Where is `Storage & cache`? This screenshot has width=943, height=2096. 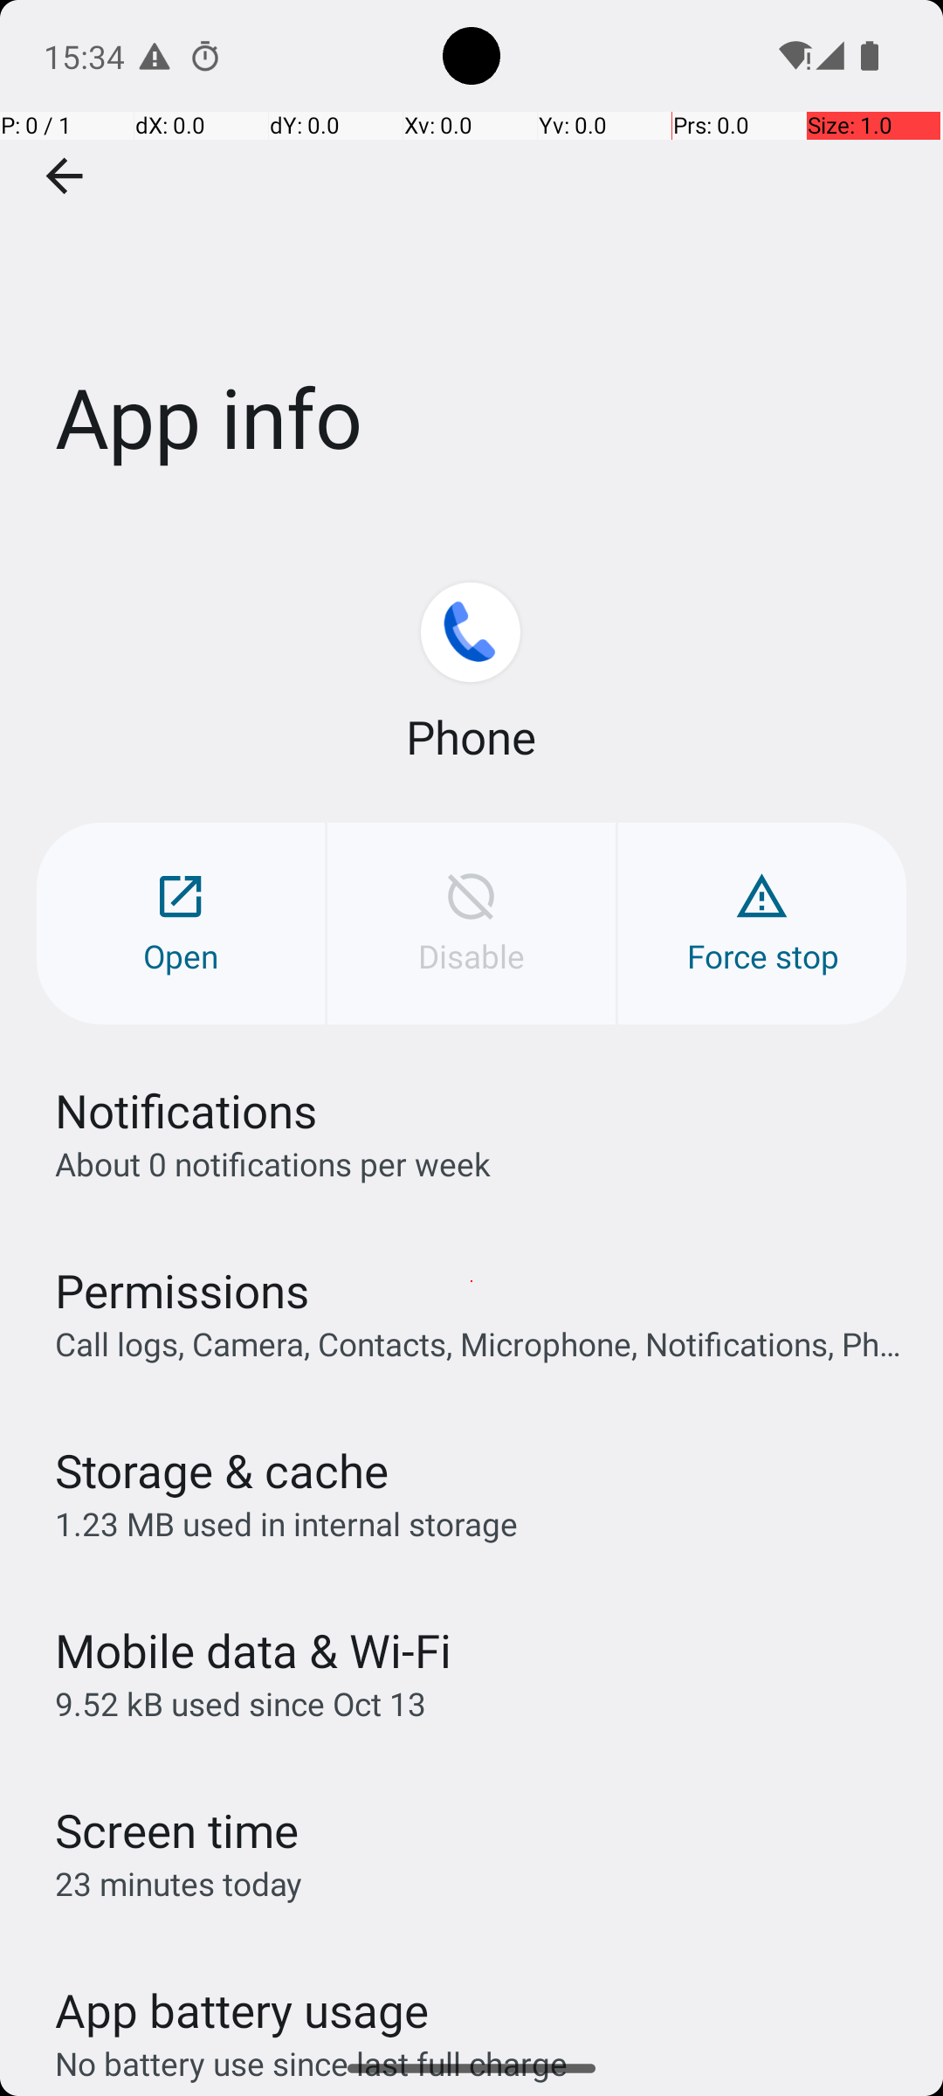
Storage & cache is located at coordinates (222, 1471).